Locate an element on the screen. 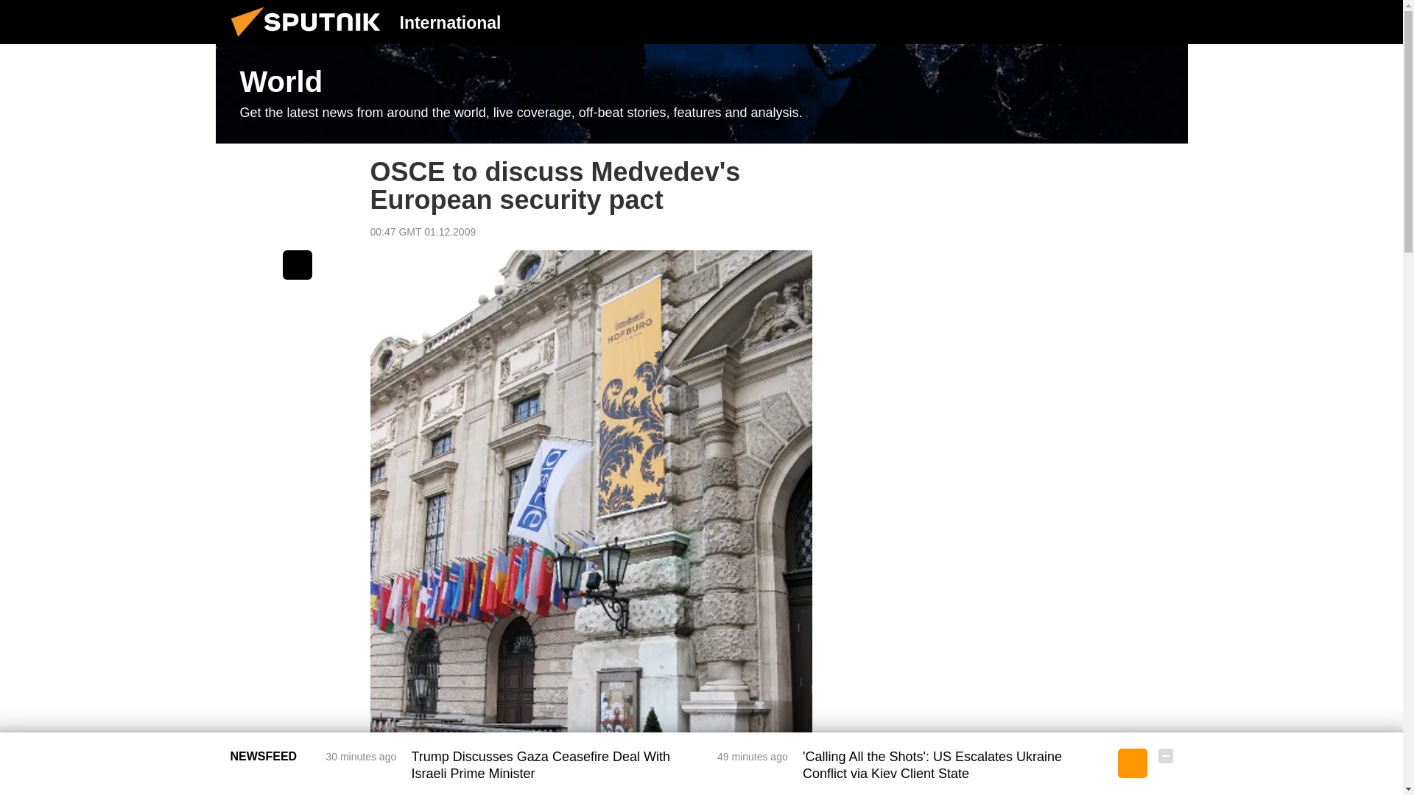  Chats is located at coordinates (1165, 21).